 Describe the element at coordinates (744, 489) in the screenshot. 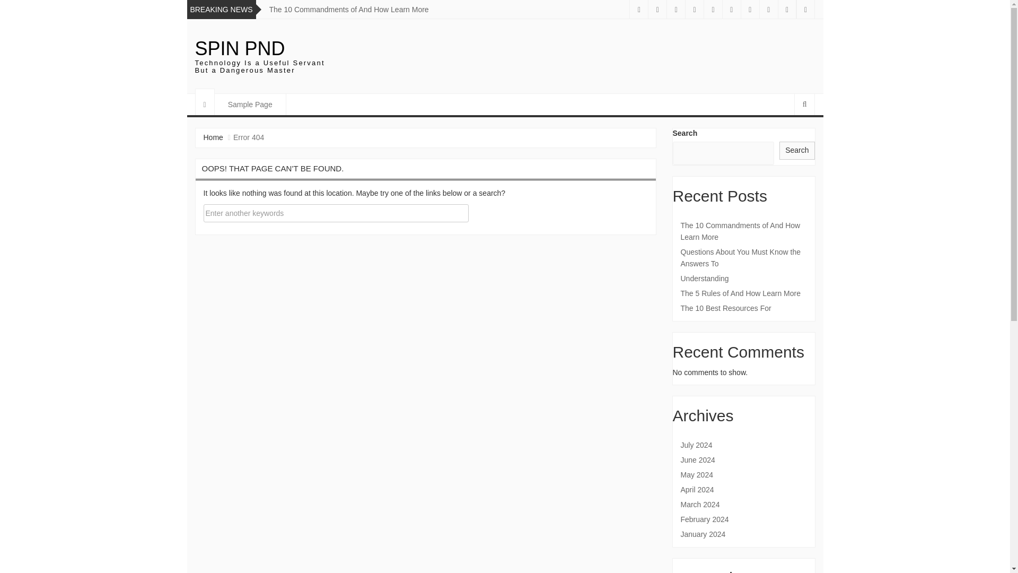

I see `April 2024` at that location.